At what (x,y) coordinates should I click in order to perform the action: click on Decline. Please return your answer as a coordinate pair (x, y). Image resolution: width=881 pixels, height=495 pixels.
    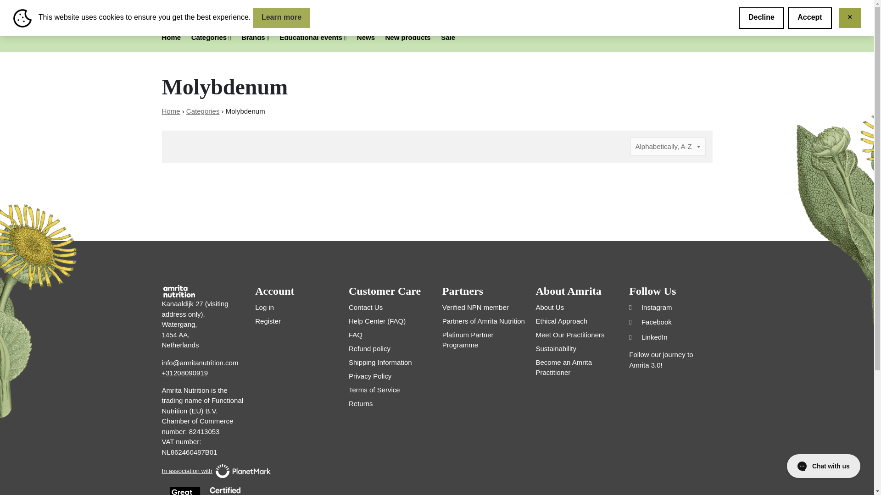
    Looking at the image, I should click on (761, 18).